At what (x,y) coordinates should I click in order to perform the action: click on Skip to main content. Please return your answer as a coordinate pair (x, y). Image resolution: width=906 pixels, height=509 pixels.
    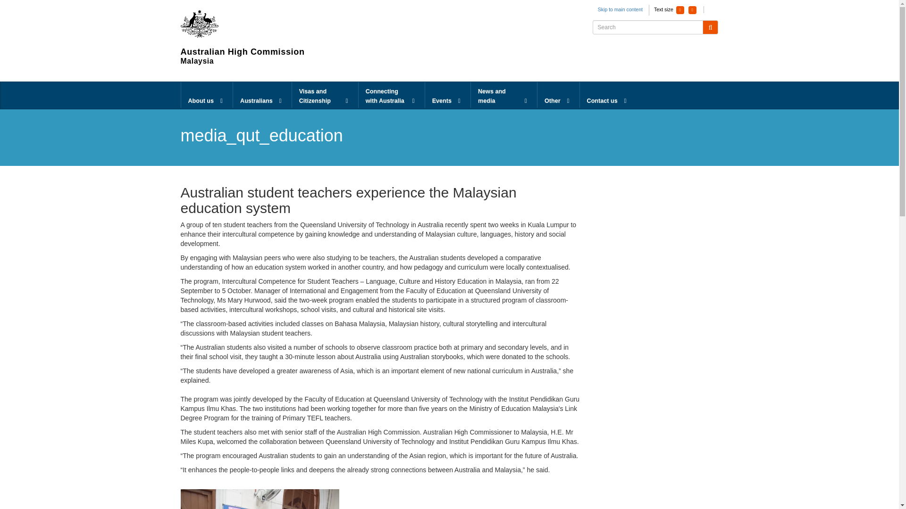
    Looking at the image, I should click on (620, 9).